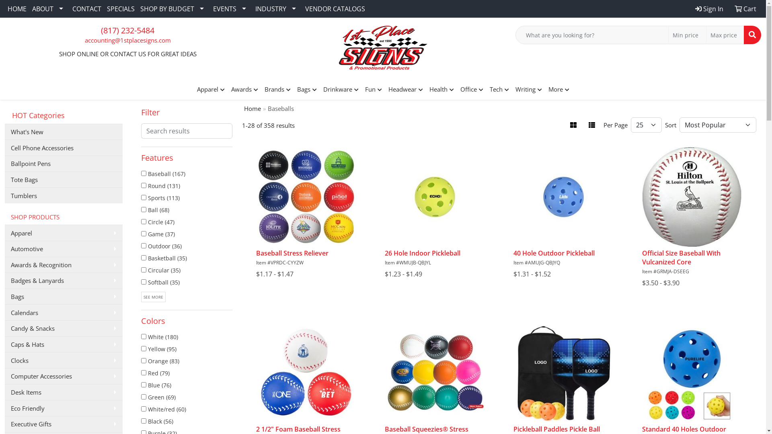  I want to click on Drinkware, so click(341, 90).